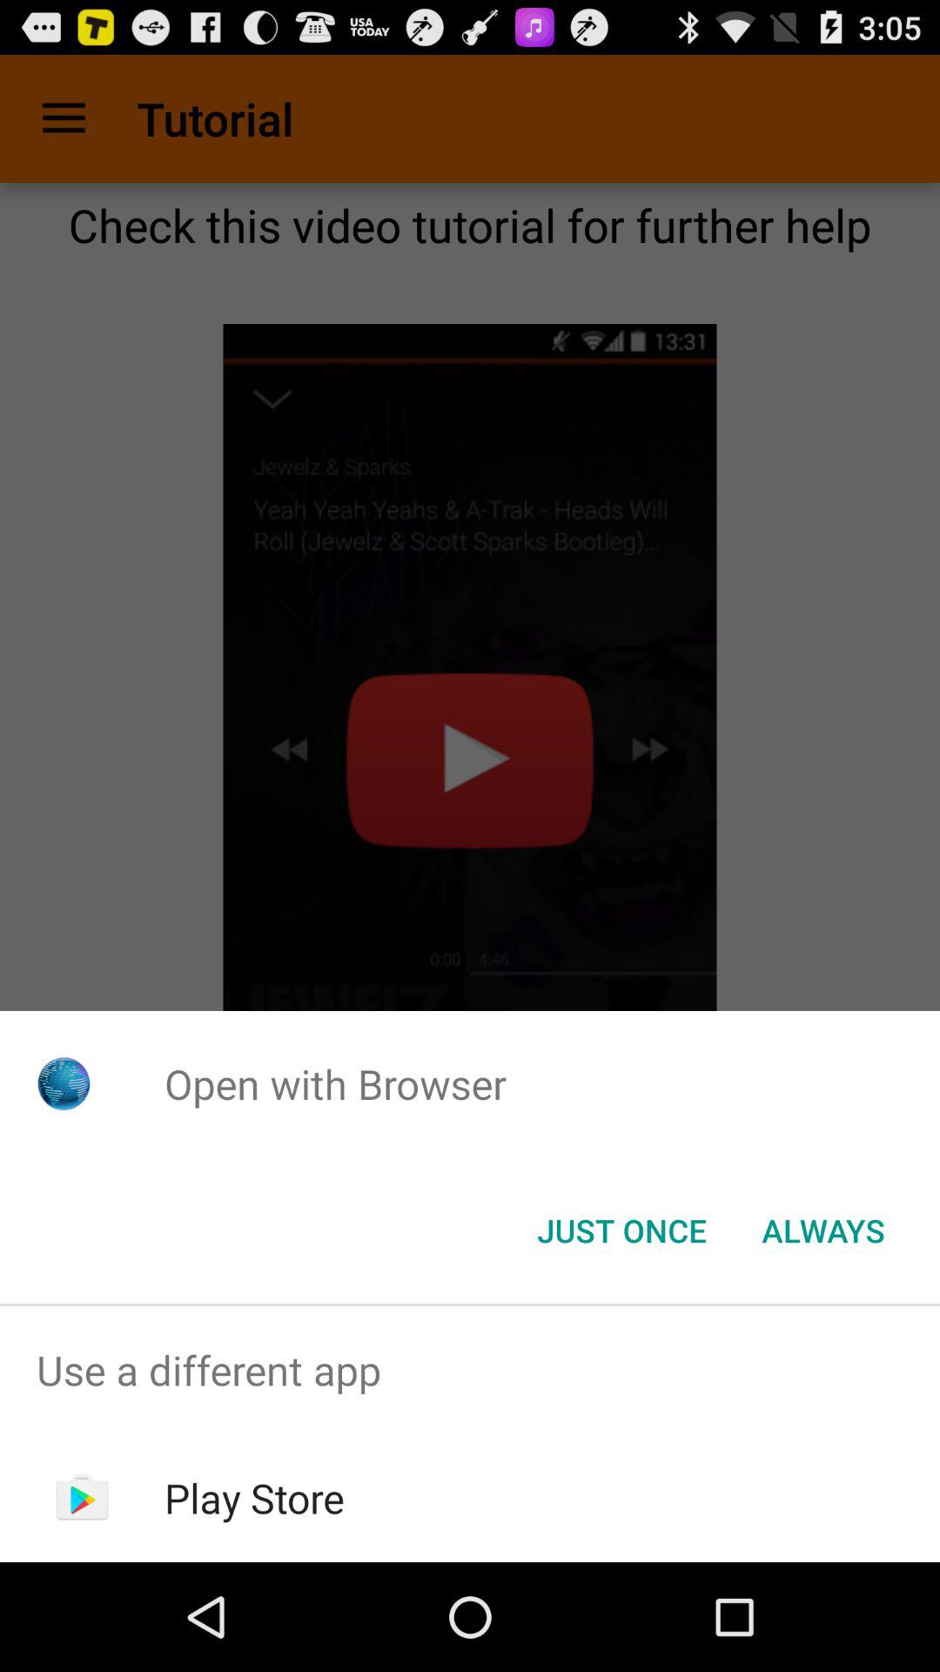 This screenshot has height=1672, width=940. What do you see at coordinates (621, 1230) in the screenshot?
I see `choose the just once button` at bounding box center [621, 1230].